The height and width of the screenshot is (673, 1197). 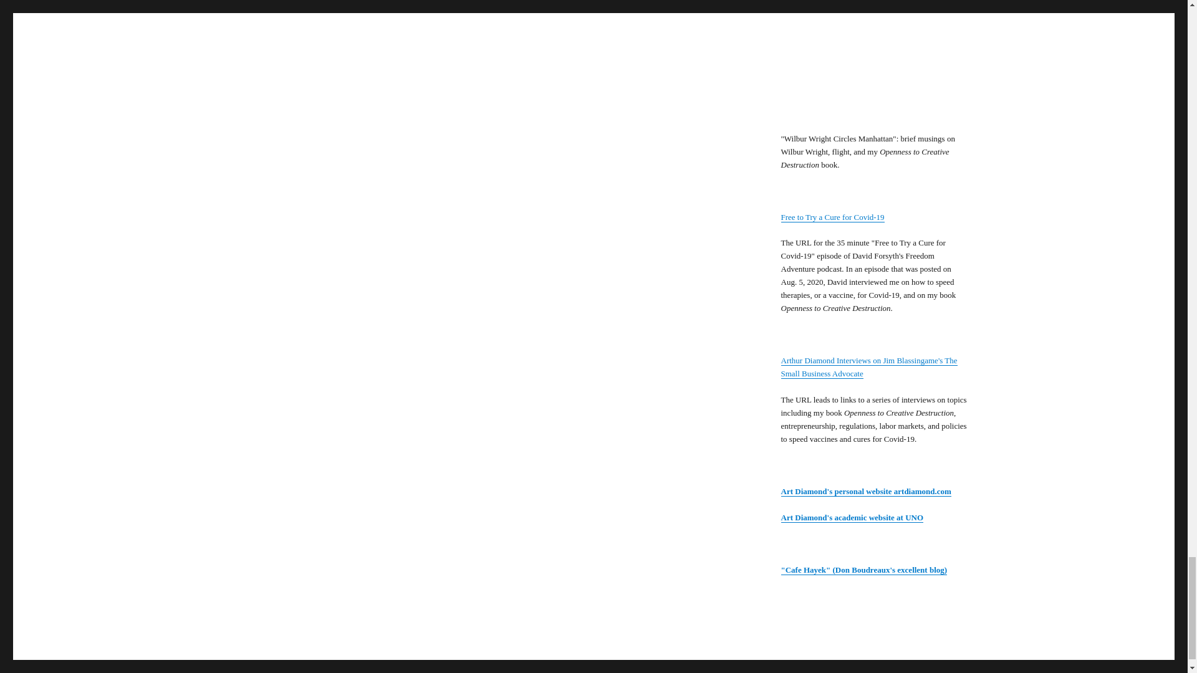 What do you see at coordinates (865, 491) in the screenshot?
I see `Art Diamond's personal website artdiamond.com` at bounding box center [865, 491].